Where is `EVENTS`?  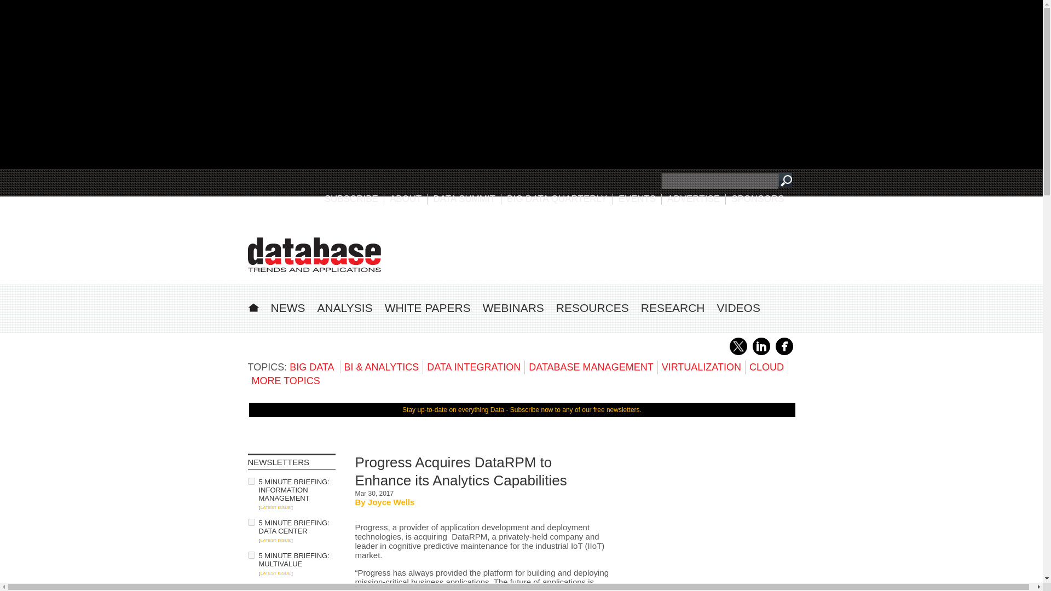 EVENTS is located at coordinates (637, 199).